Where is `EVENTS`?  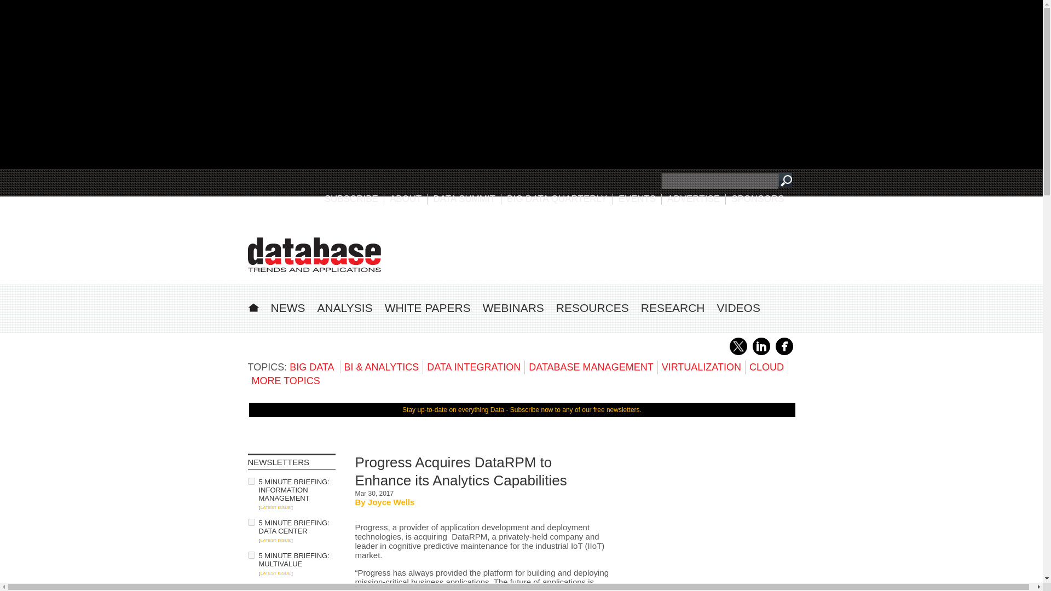 EVENTS is located at coordinates (637, 199).